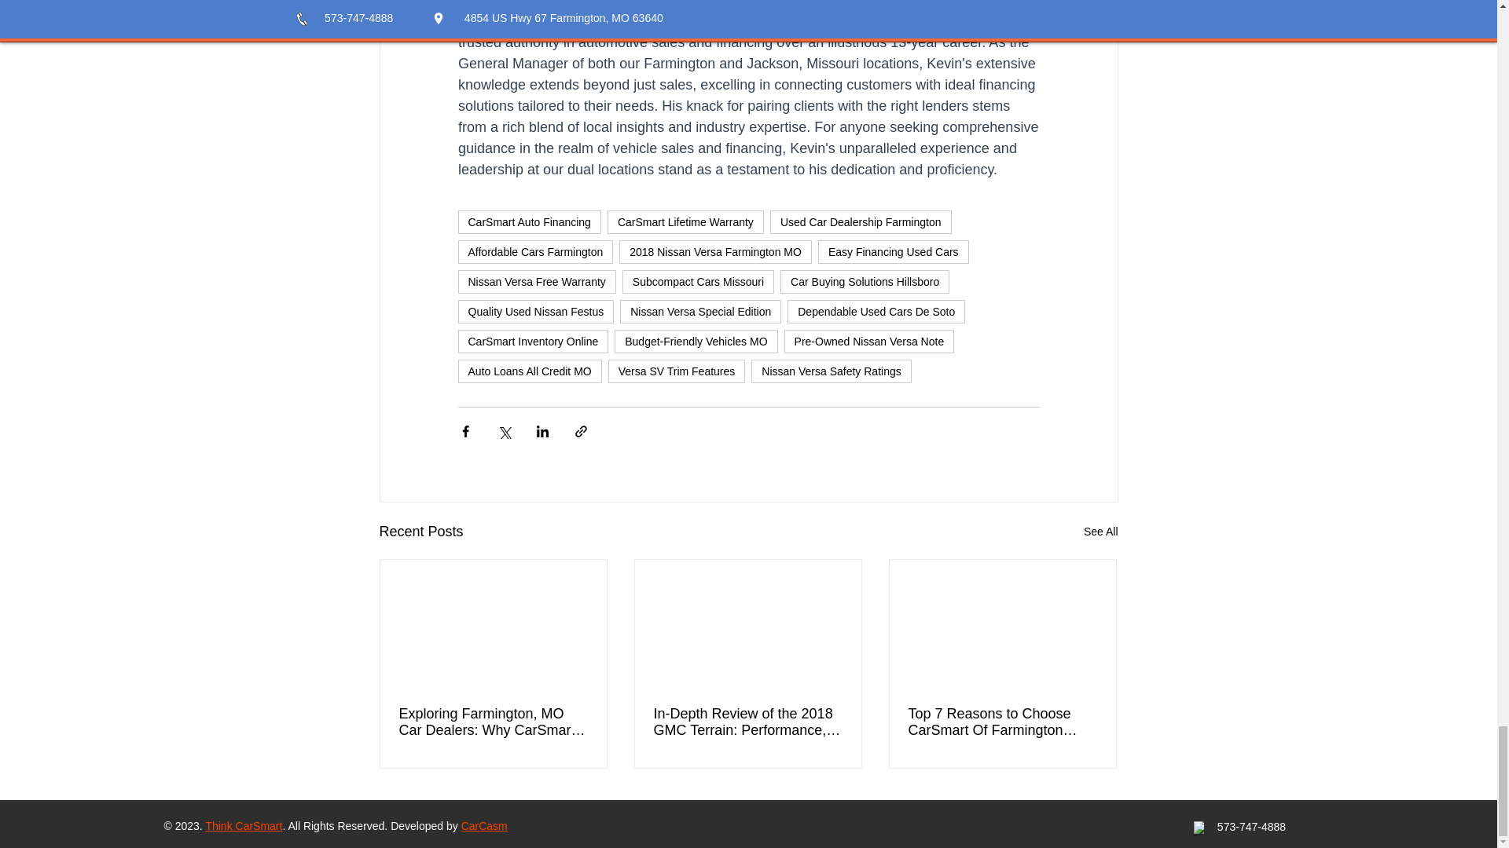 The image size is (1509, 848). I want to click on Easy Financing Used Cars, so click(893, 251).